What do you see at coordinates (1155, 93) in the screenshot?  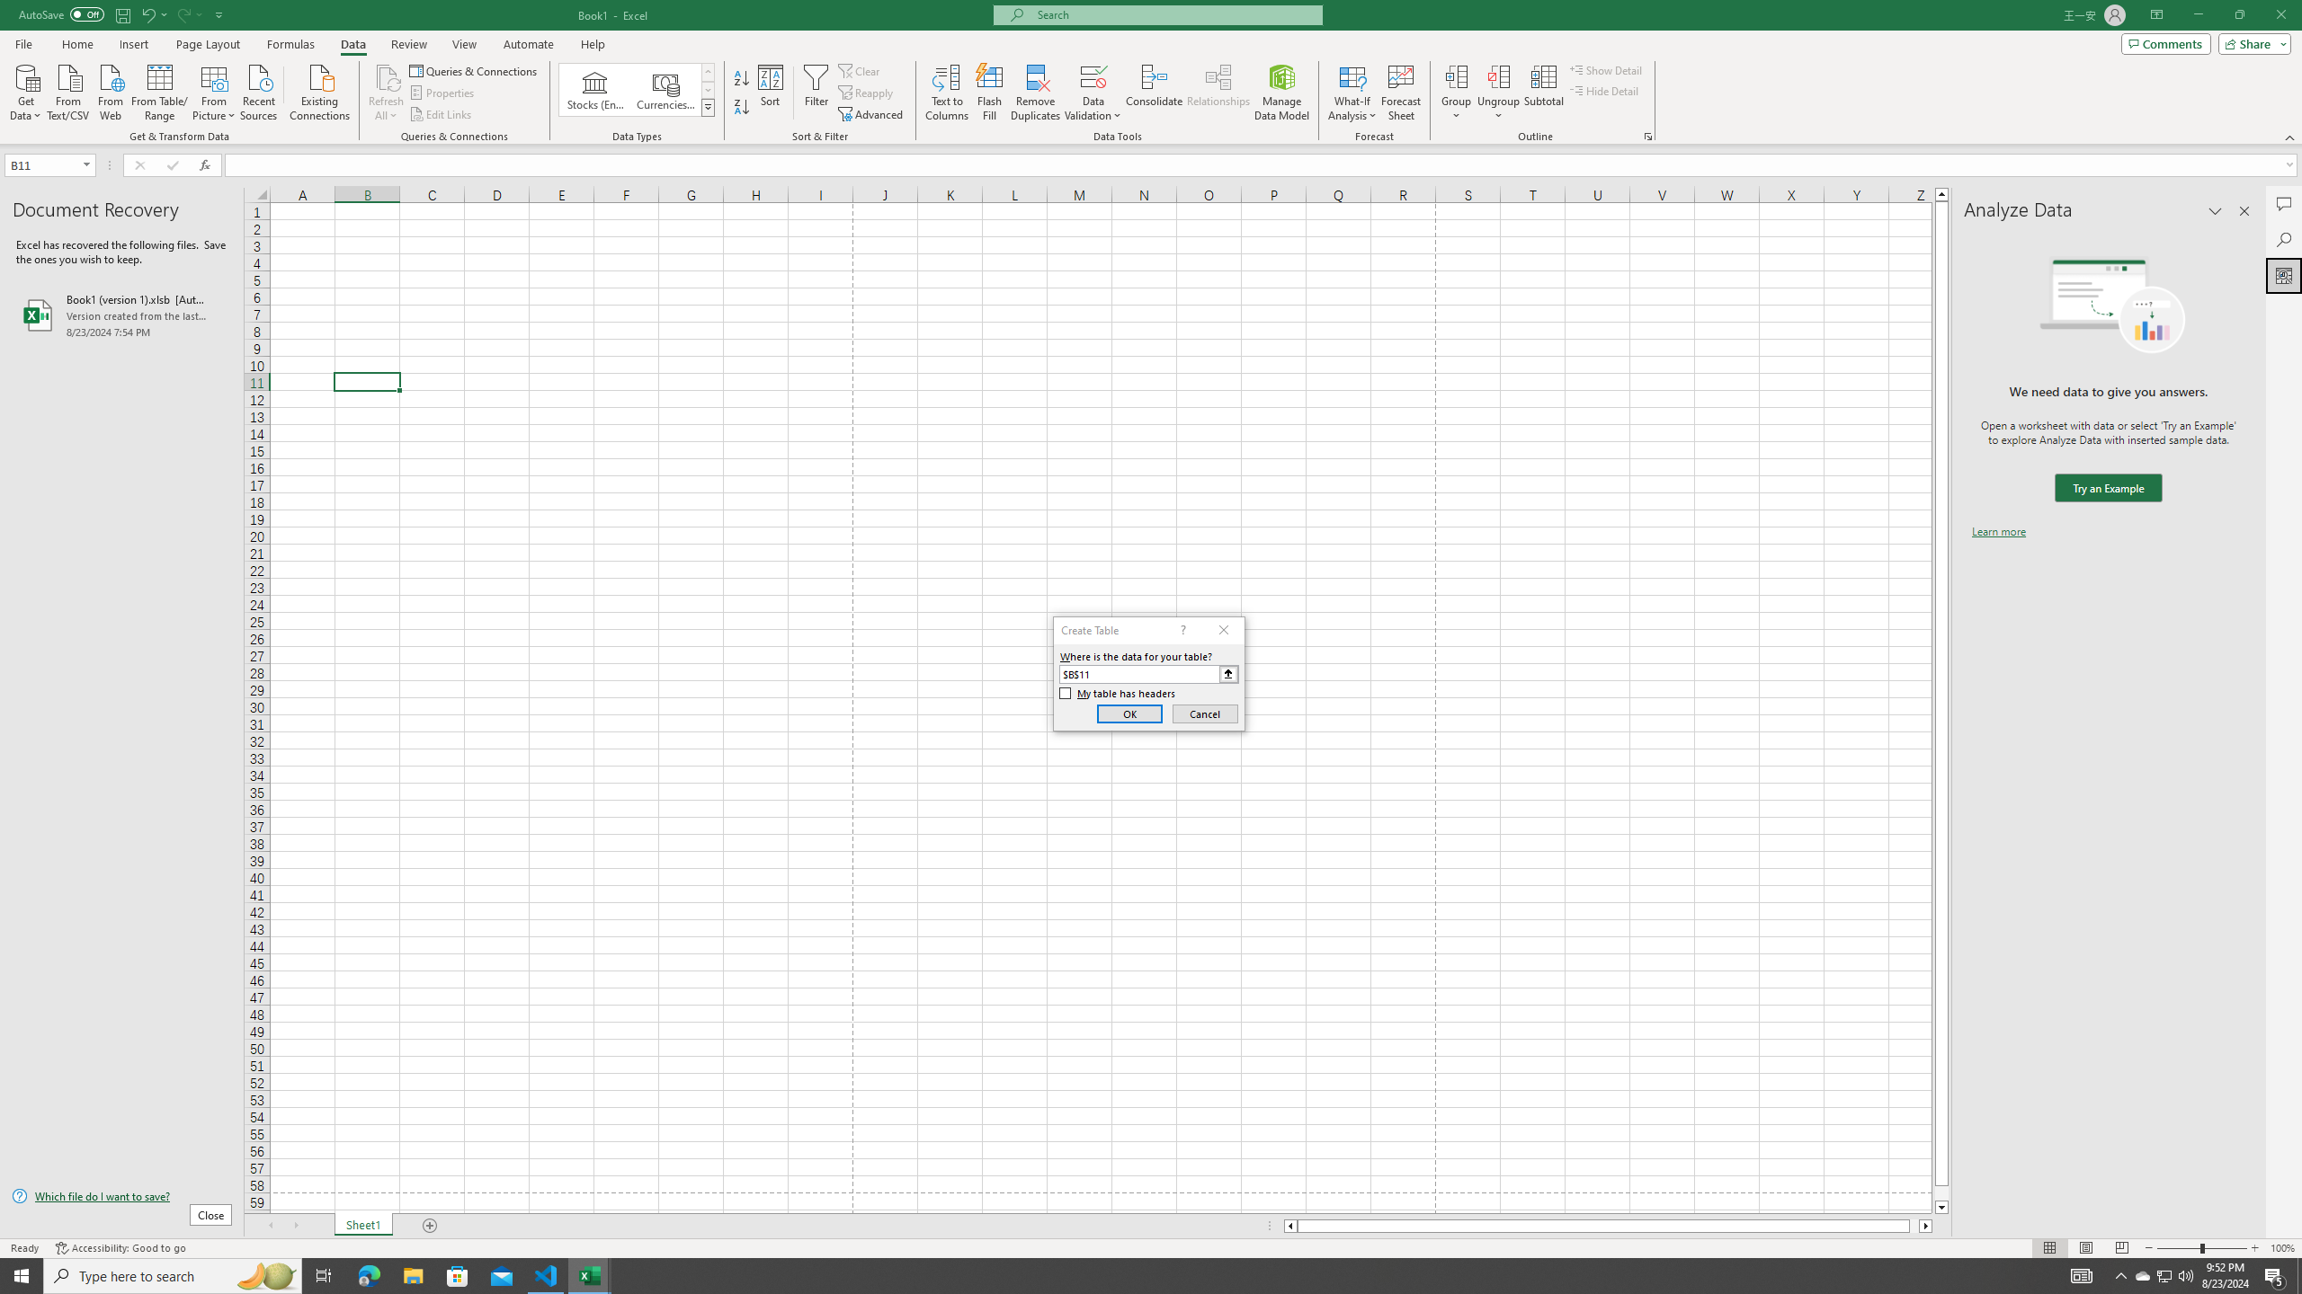 I see `Consolidate...` at bounding box center [1155, 93].